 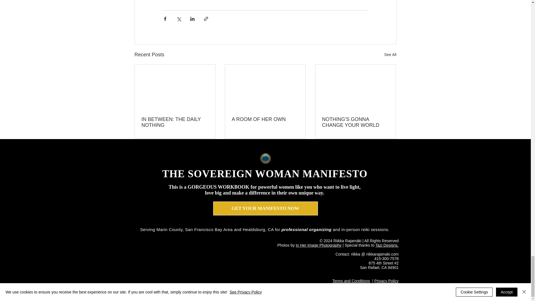 What do you see at coordinates (175, 122) in the screenshot?
I see `IN BETWEEN: THE DAILY NOTHING` at bounding box center [175, 122].